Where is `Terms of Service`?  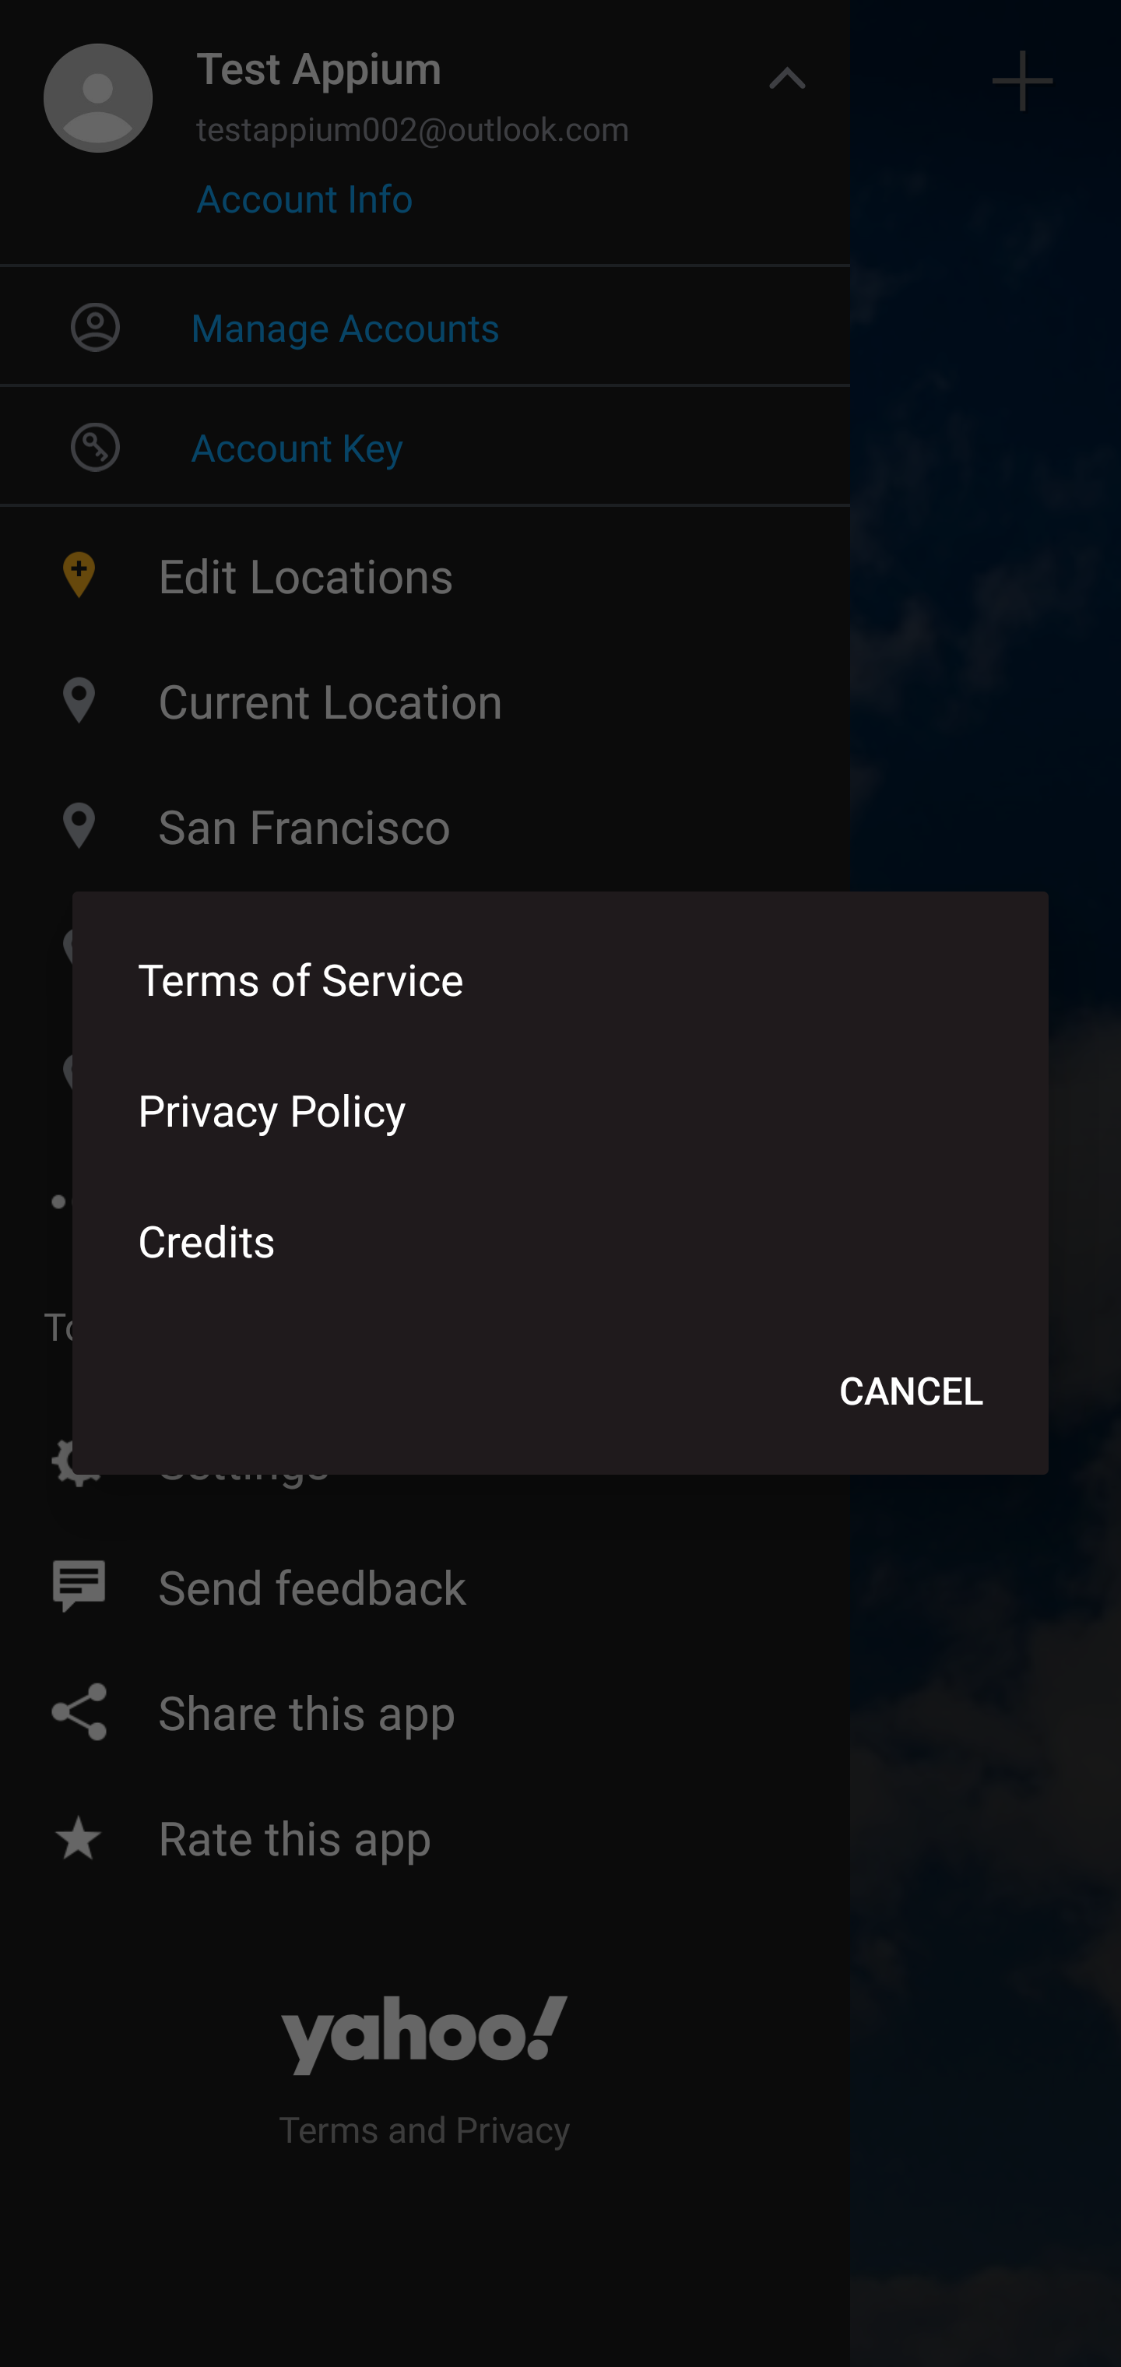
Terms of Service is located at coordinates (560, 978).